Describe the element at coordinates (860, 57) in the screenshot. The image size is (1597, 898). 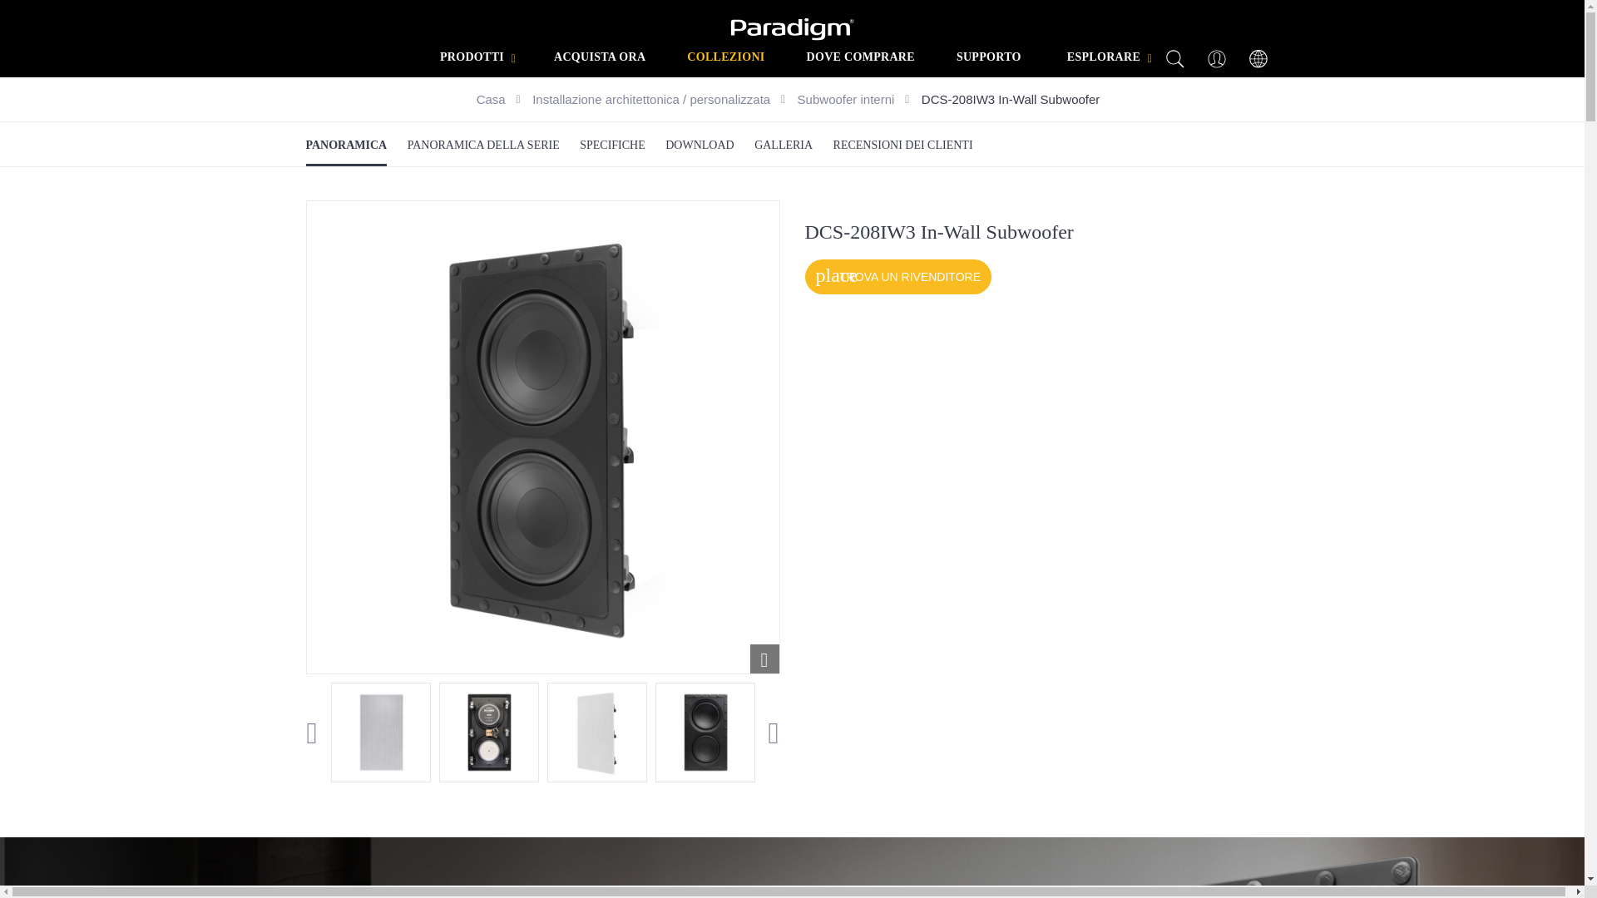
I see `WHERE TO BUY` at that location.